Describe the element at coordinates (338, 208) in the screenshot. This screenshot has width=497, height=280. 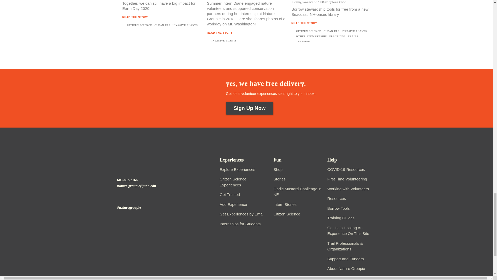
I see `Stewardship Tool Libraries` at that location.